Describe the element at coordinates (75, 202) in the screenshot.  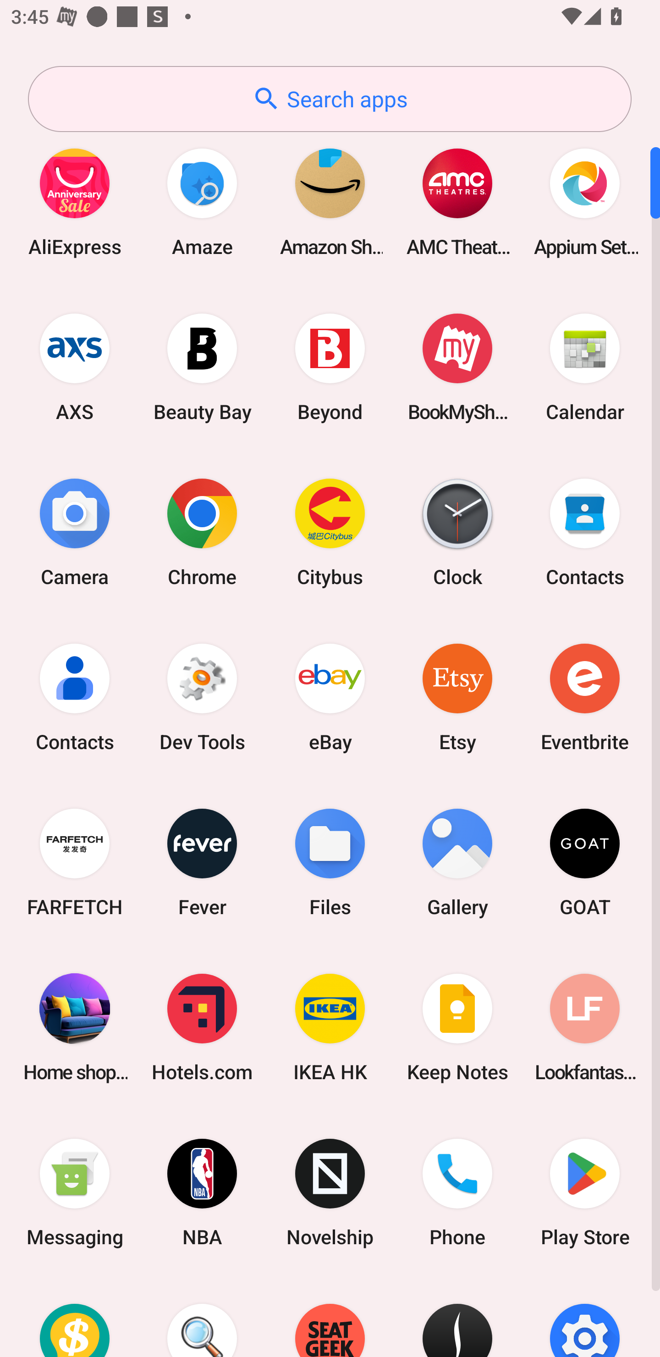
I see `AliExpress` at that location.